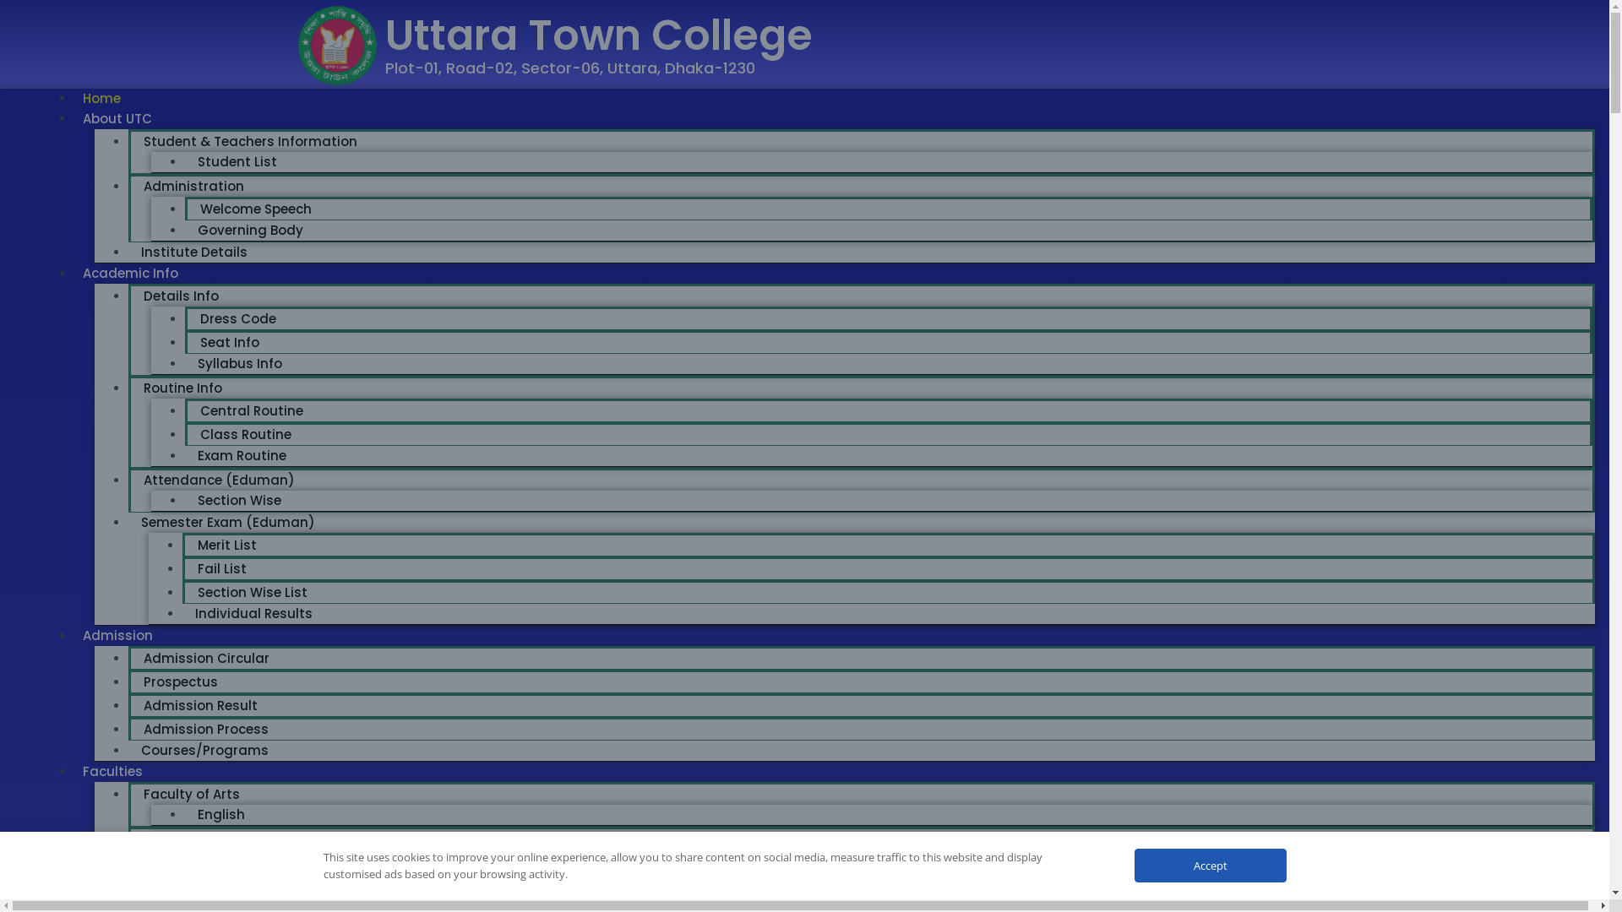 The height and width of the screenshot is (912, 1622). I want to click on Student List, so click(237, 162).